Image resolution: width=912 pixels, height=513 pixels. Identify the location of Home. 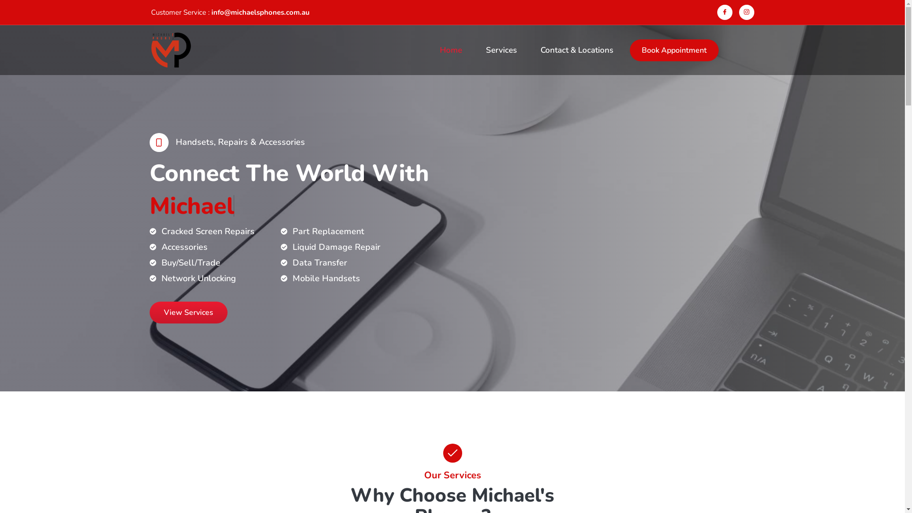
(451, 50).